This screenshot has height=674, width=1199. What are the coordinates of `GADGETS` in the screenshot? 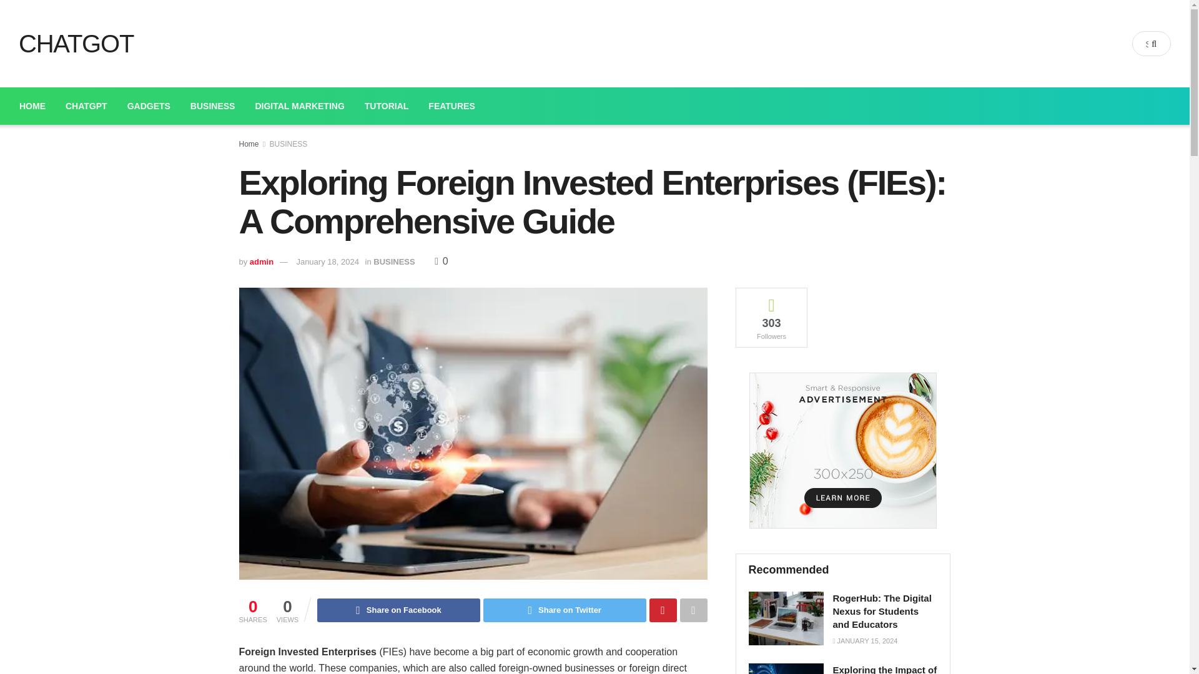 It's located at (149, 106).